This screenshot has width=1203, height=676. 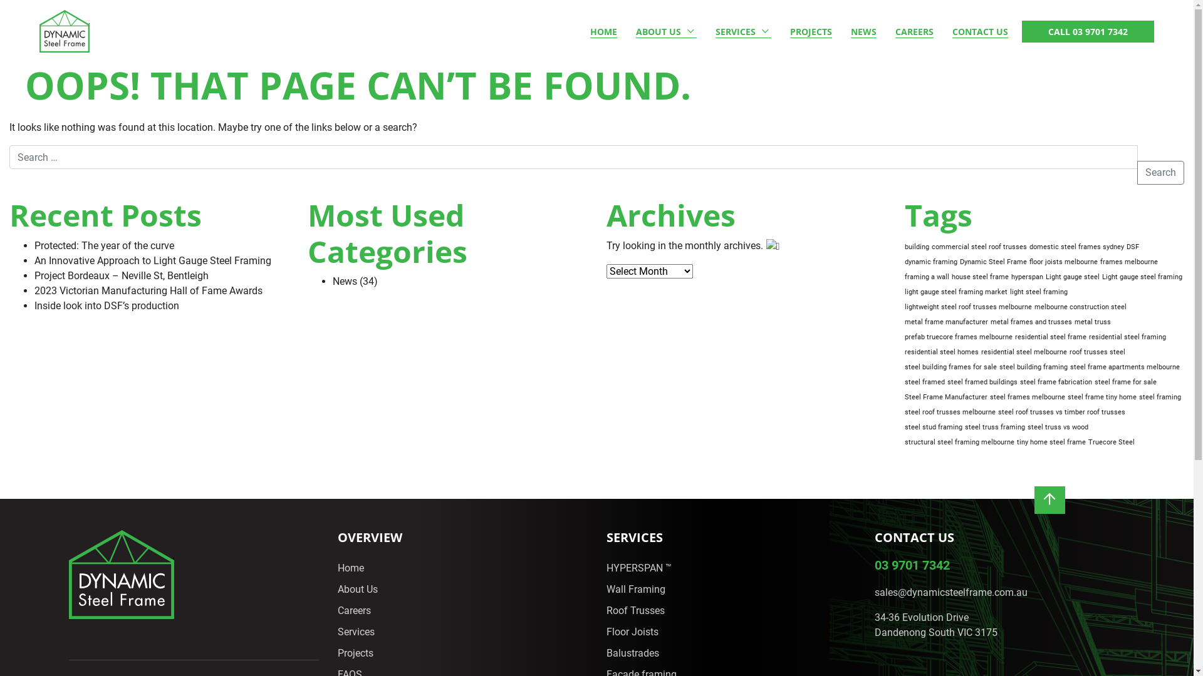 I want to click on DSF, so click(x=1133, y=247).